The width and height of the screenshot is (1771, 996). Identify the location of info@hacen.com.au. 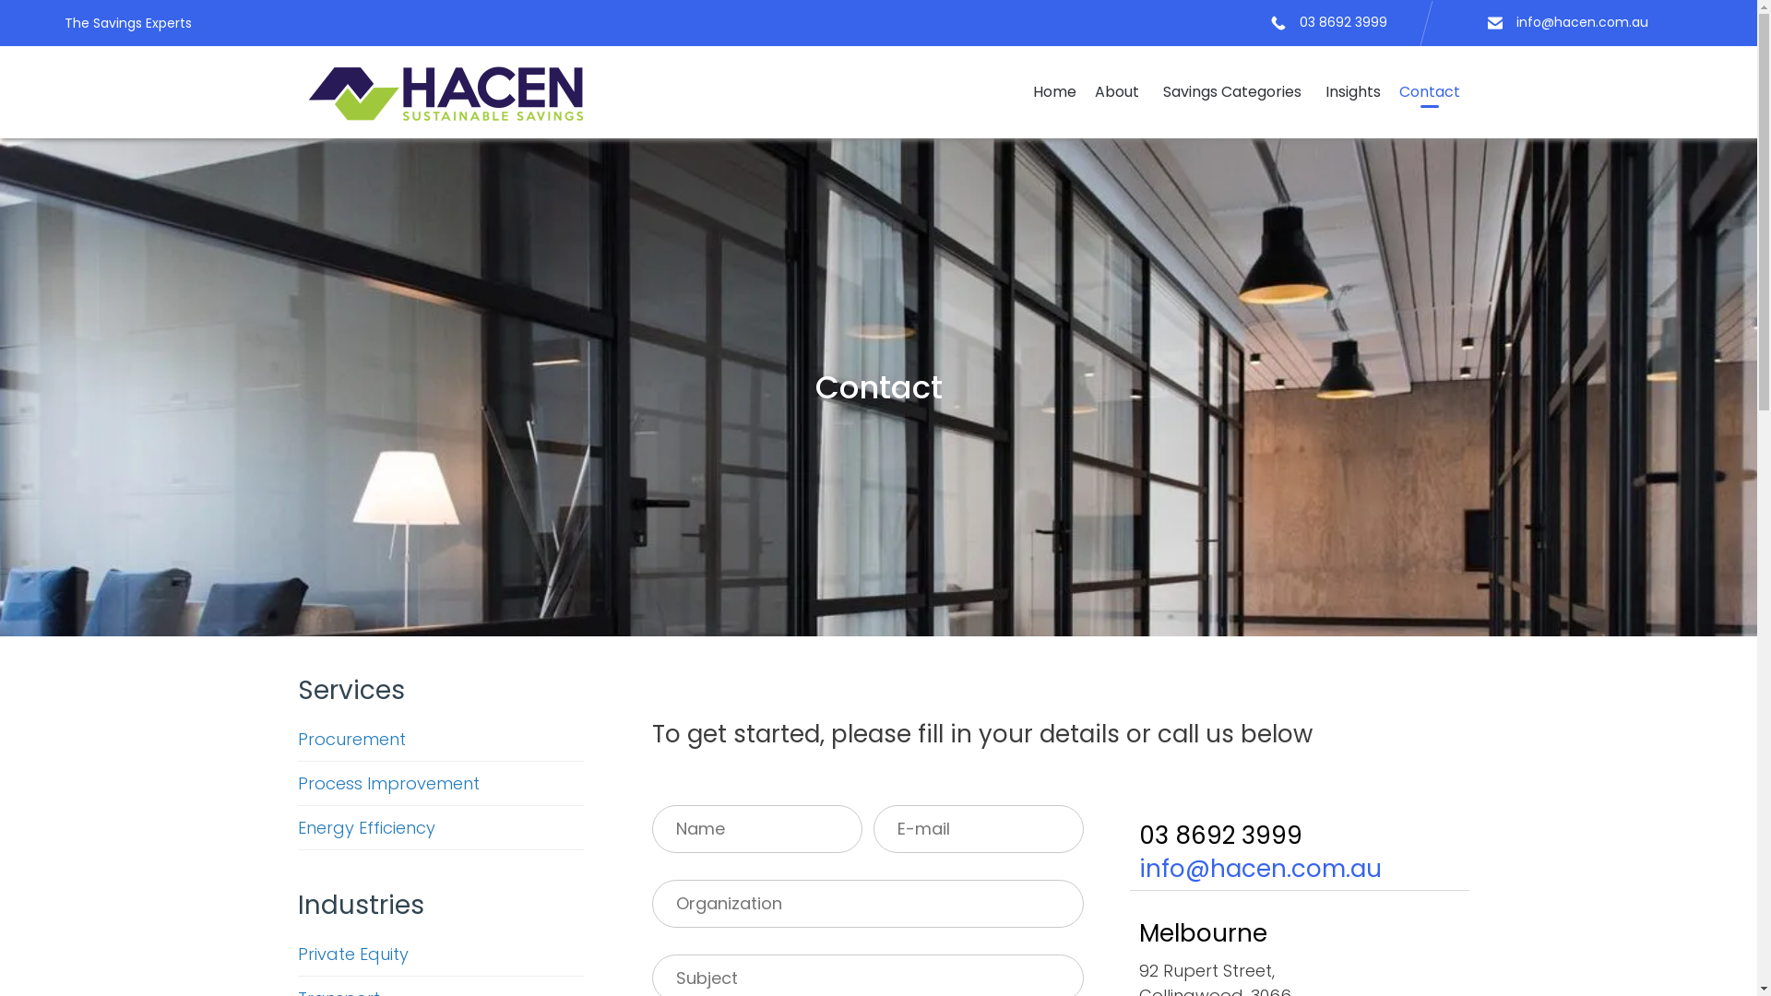
(1583, 22).